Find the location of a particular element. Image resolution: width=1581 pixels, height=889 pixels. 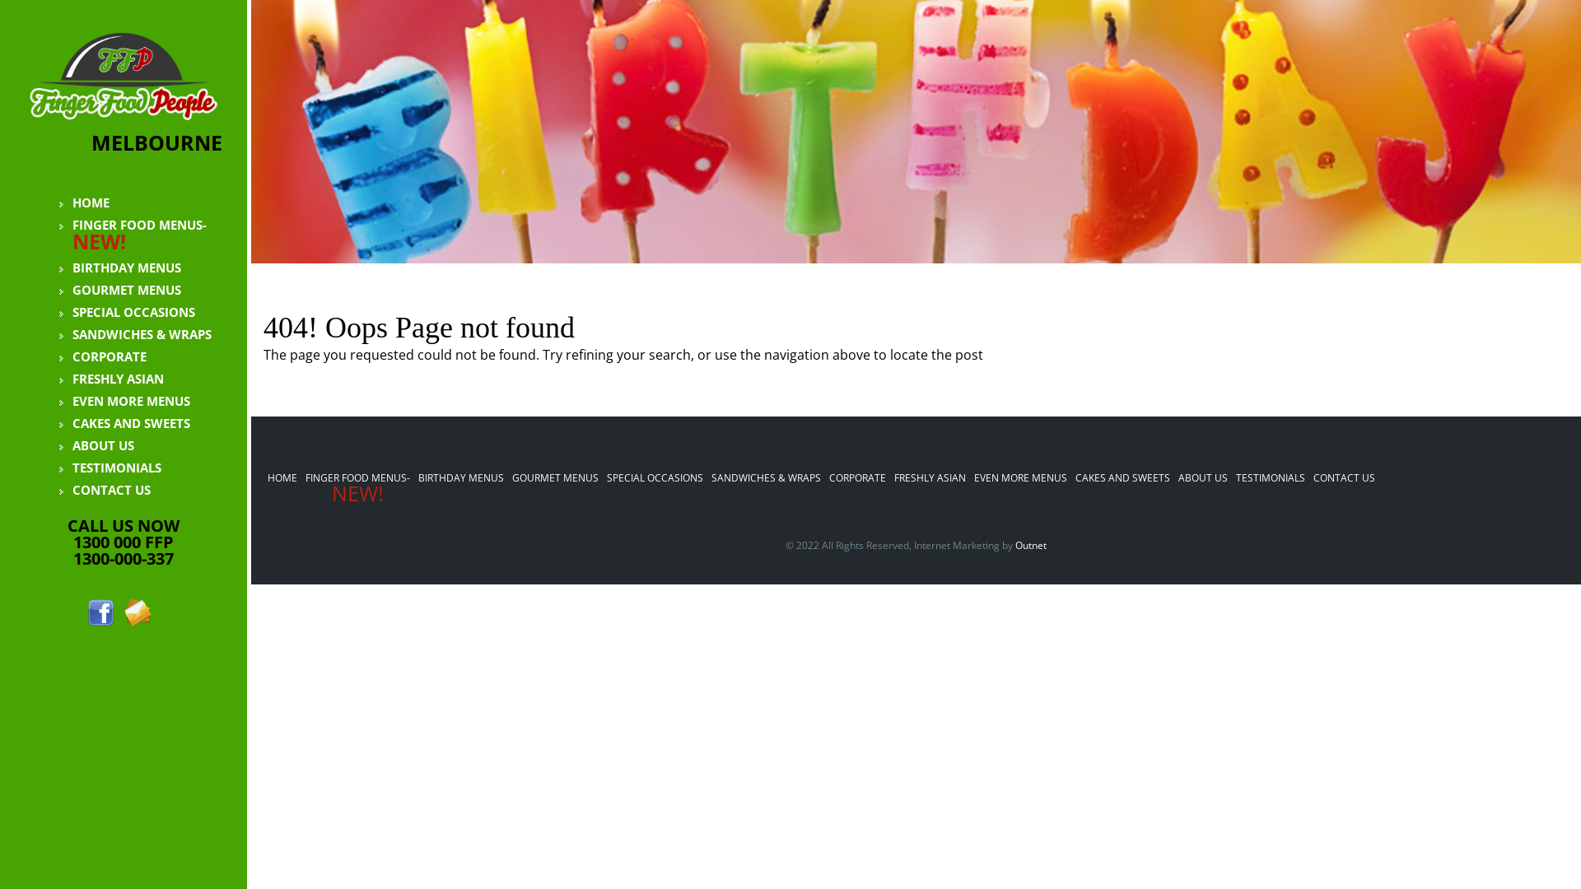

SANDWICHES & WRAPS is located at coordinates (135, 334).